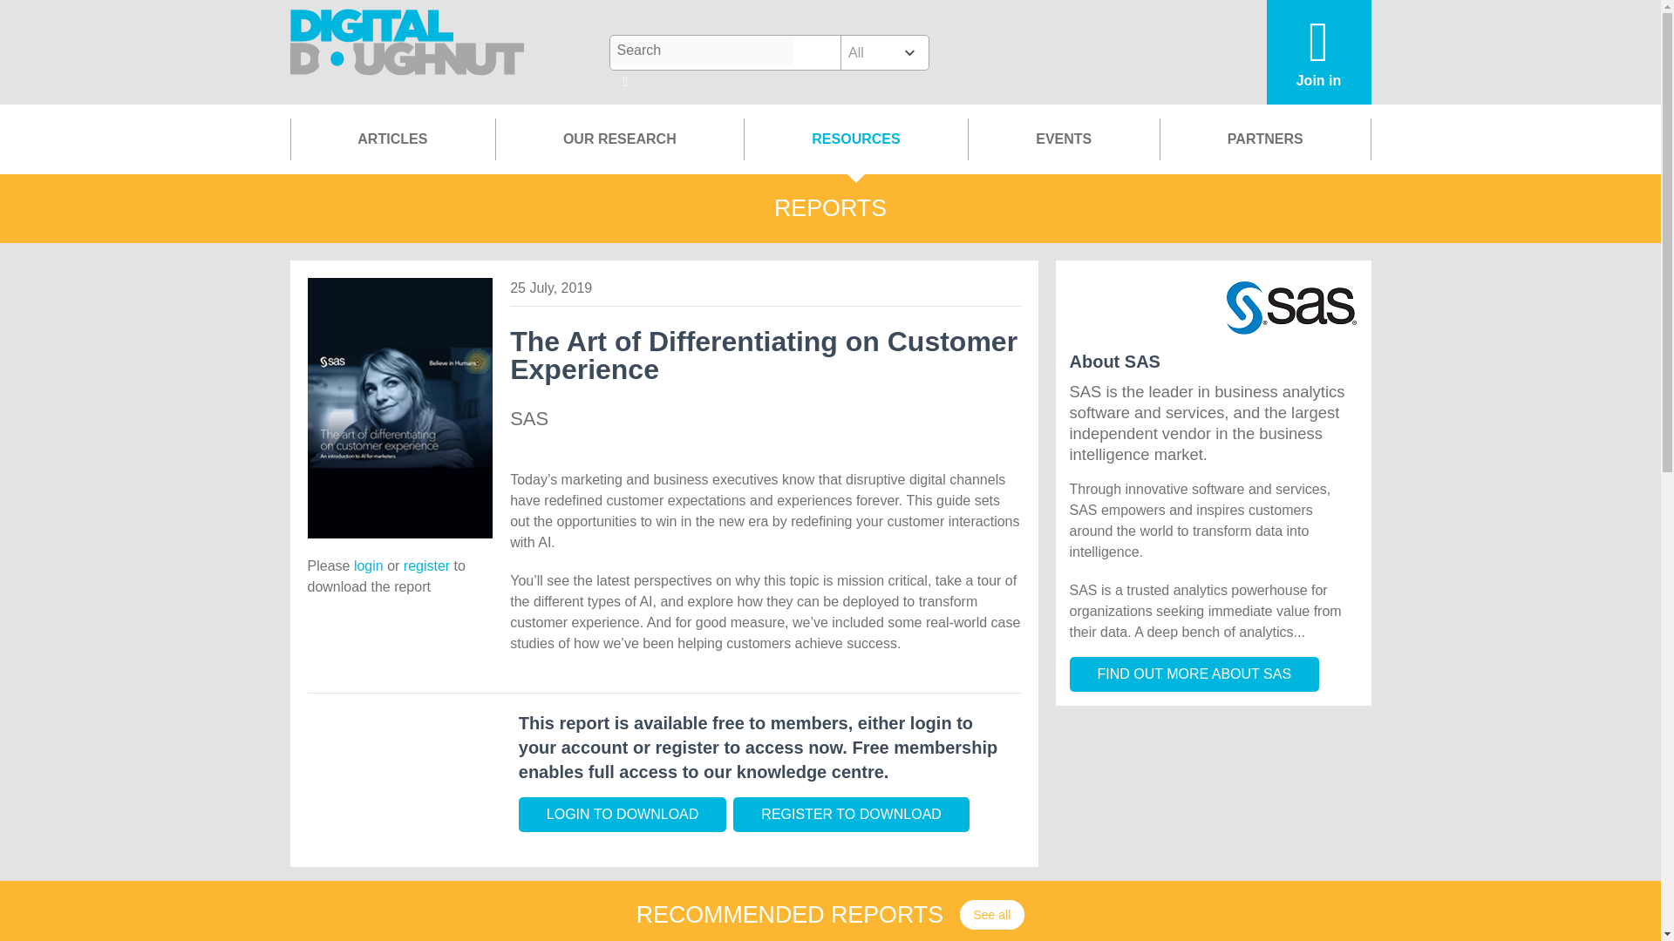 The height and width of the screenshot is (941, 1674). Describe the element at coordinates (1265, 139) in the screenshot. I see `PARTNERS` at that location.